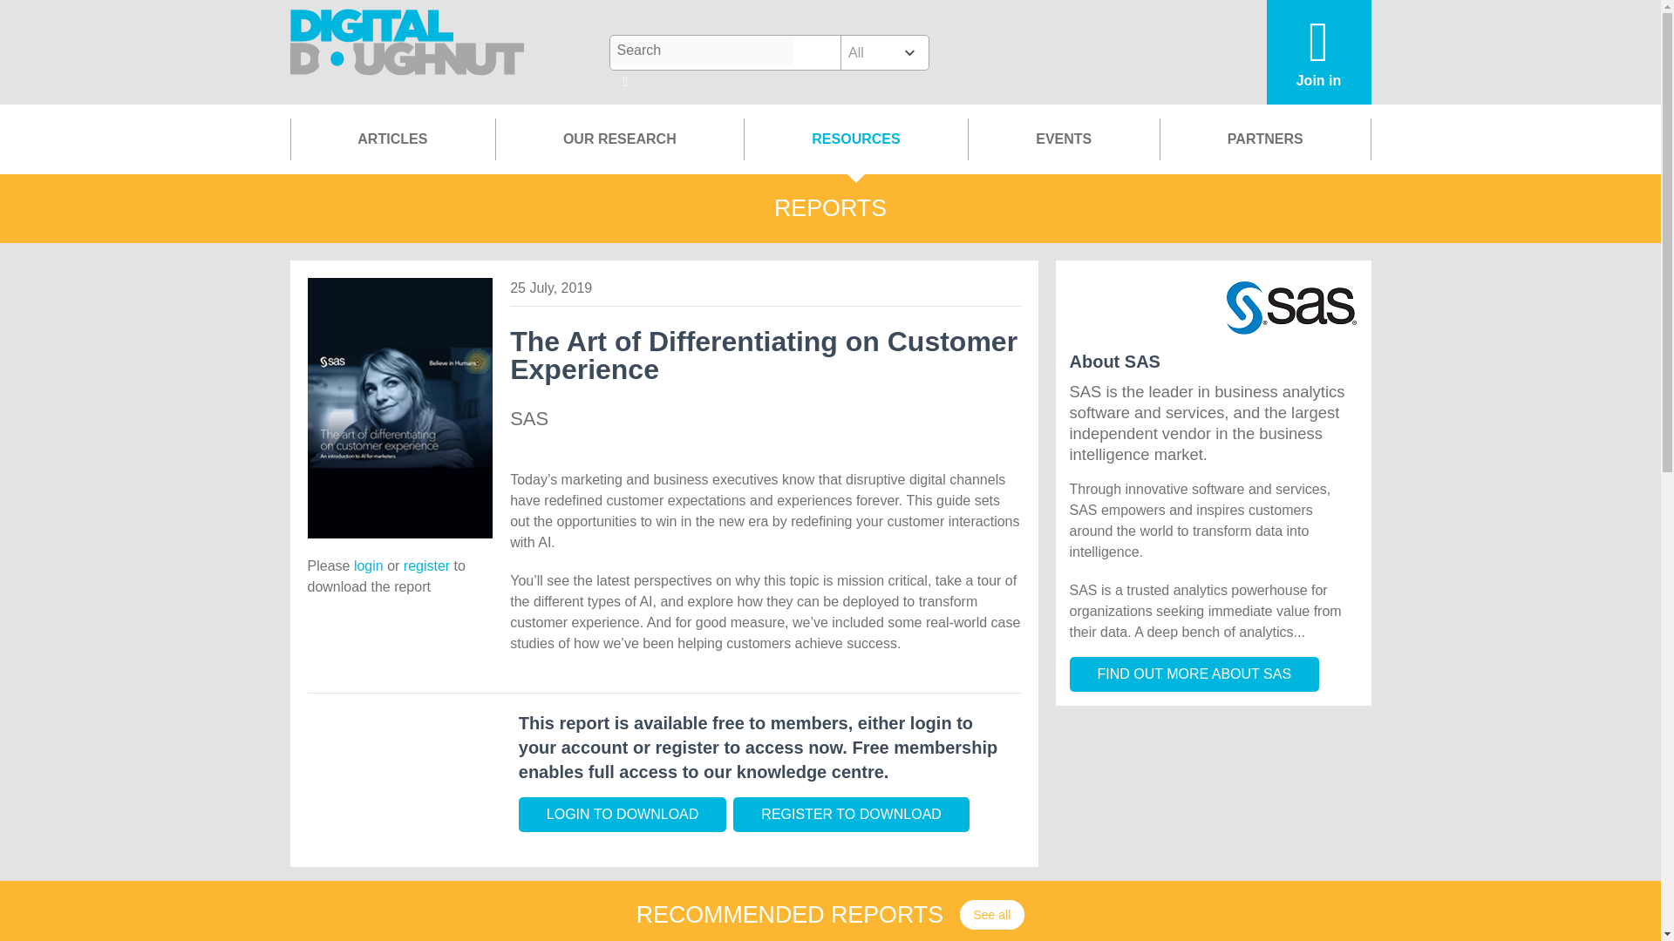 The height and width of the screenshot is (941, 1674). Describe the element at coordinates (1265, 139) in the screenshot. I see `PARTNERS` at that location.